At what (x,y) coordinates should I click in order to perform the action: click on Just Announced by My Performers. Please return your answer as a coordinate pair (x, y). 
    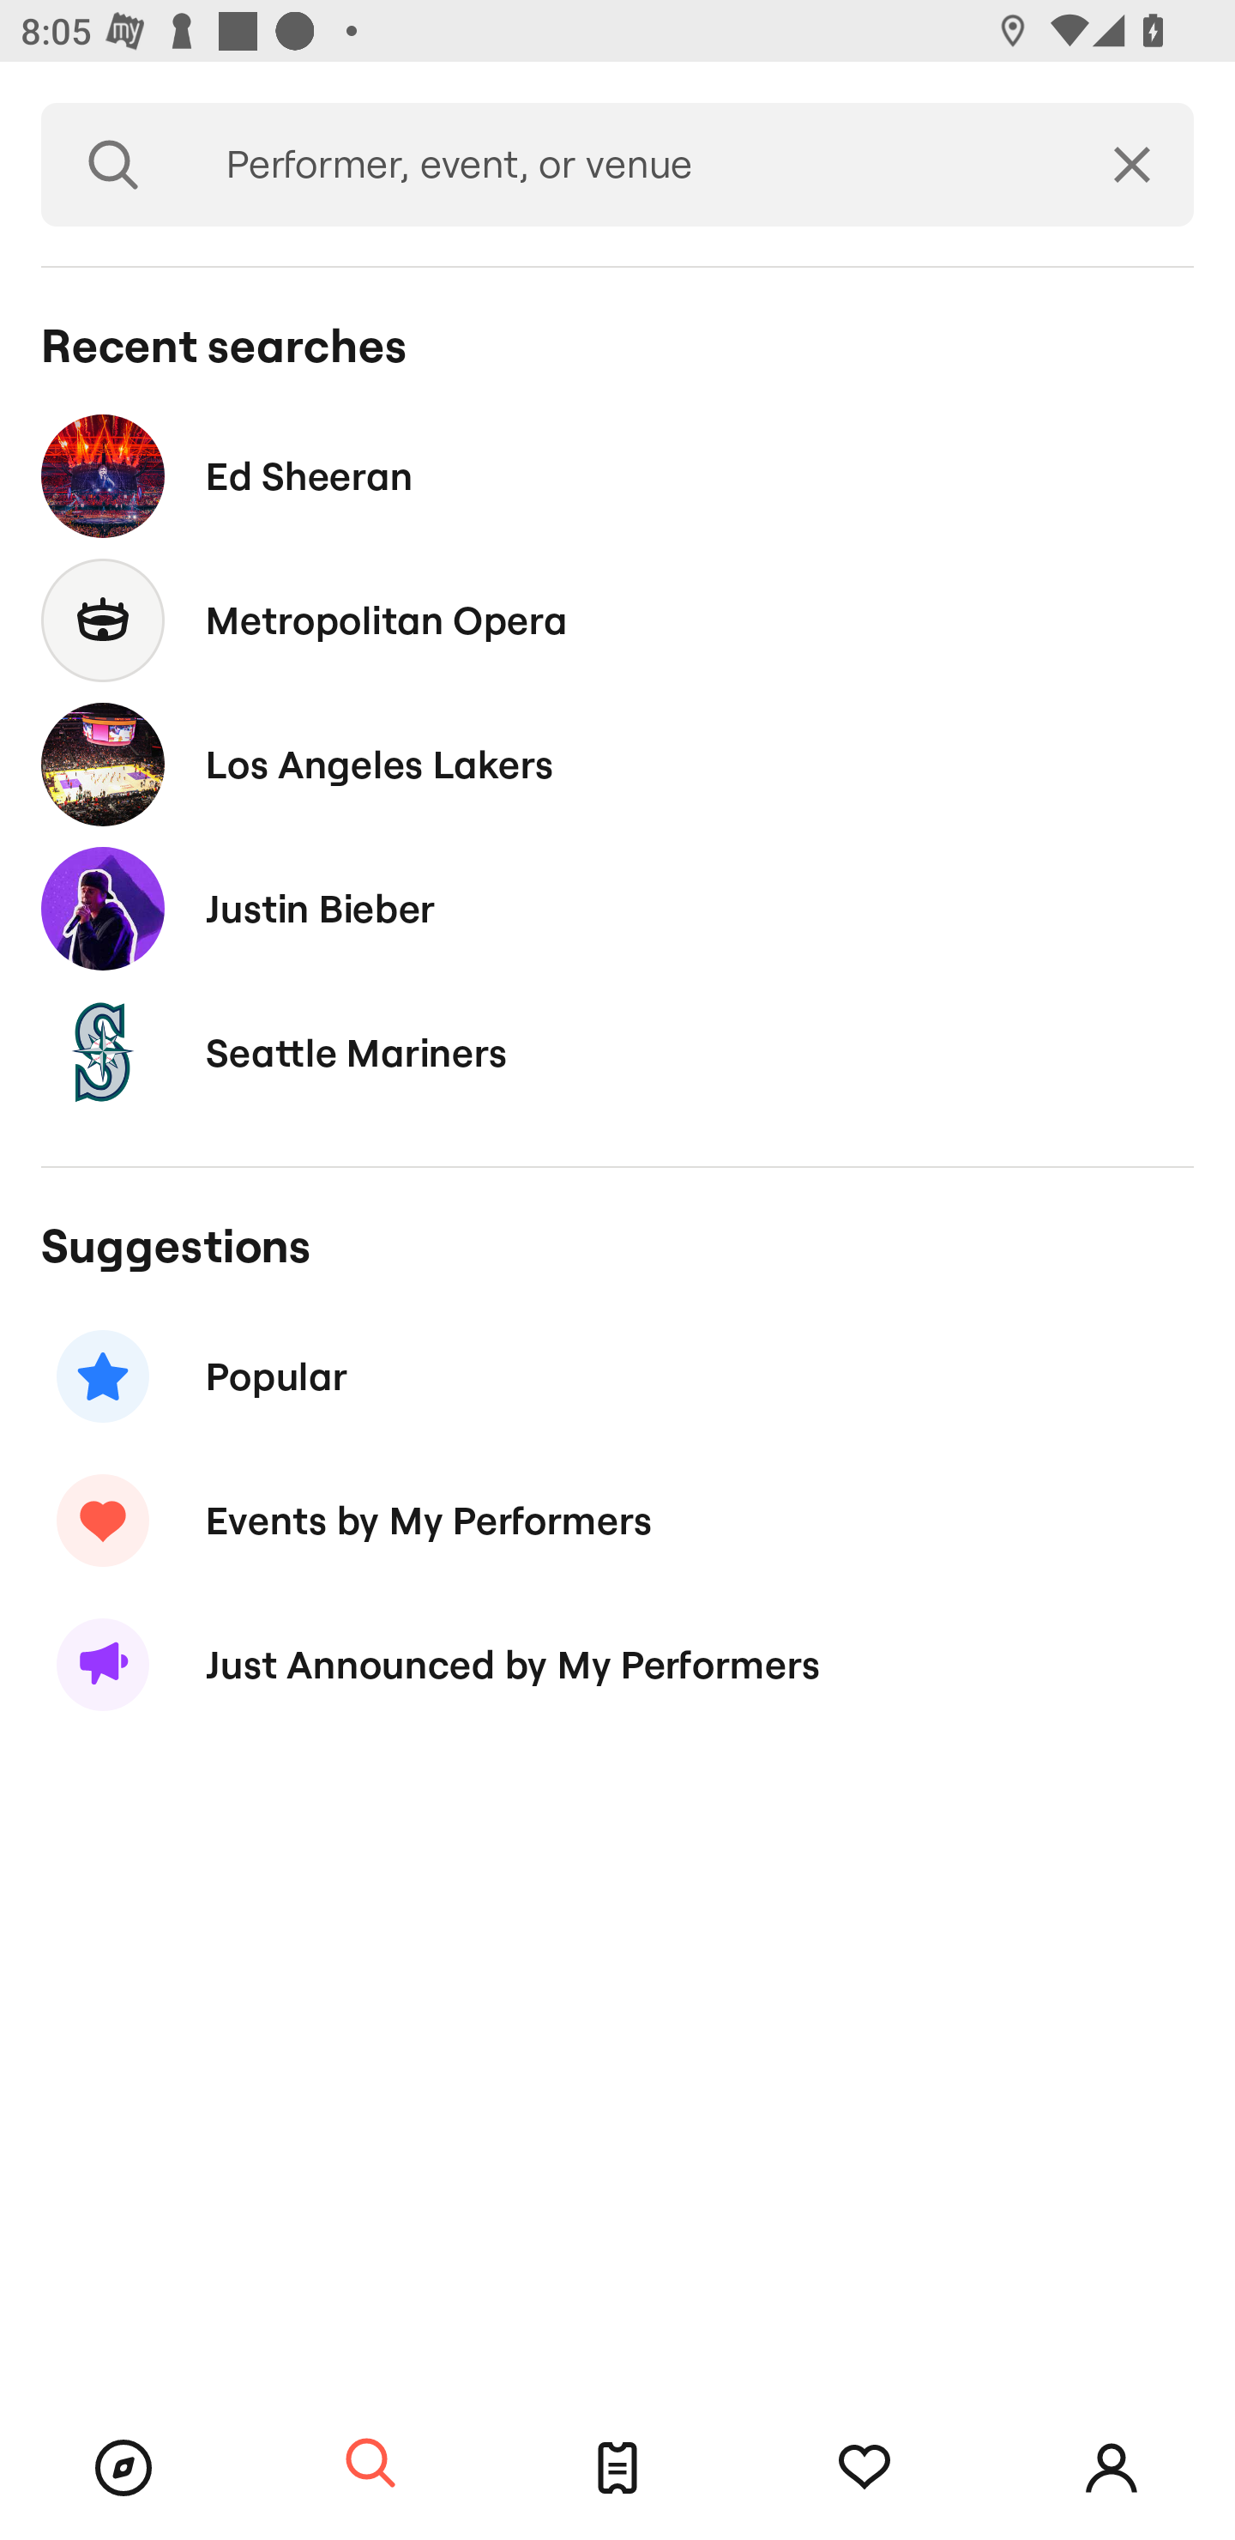
    Looking at the image, I should click on (617, 1665).